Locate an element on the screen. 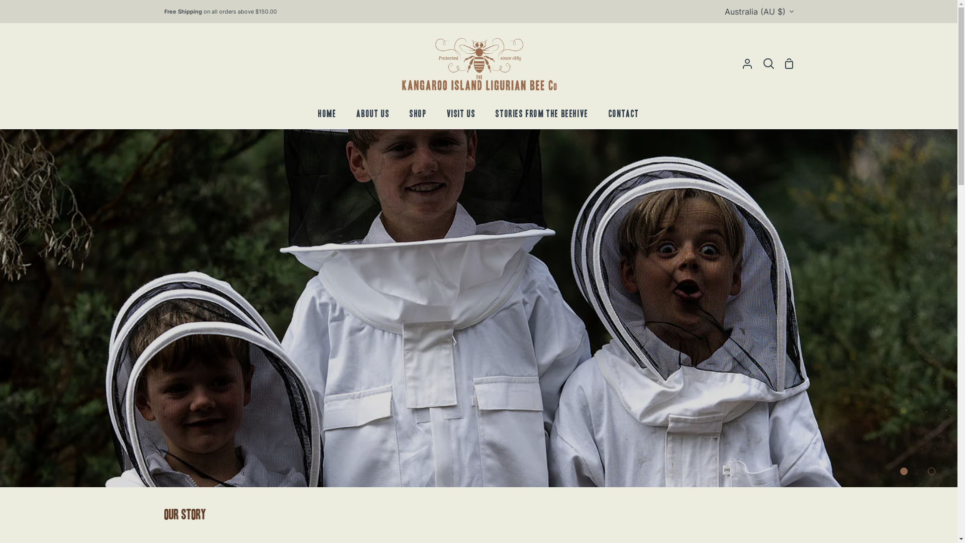 Image resolution: width=965 pixels, height=543 pixels. View slide 1 is located at coordinates (904, 472).